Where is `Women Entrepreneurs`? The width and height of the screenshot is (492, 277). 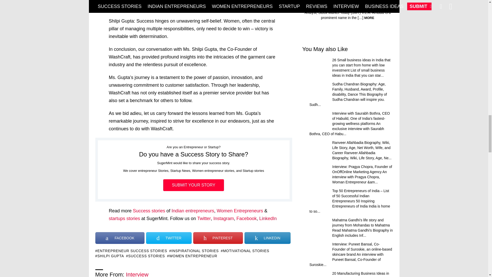 Women Entrepreneurs is located at coordinates (241, 211).